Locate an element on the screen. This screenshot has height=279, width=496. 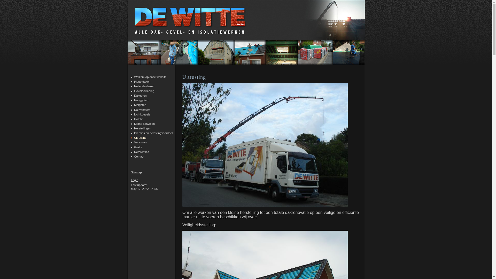
Isolatie is located at coordinates (139, 119).